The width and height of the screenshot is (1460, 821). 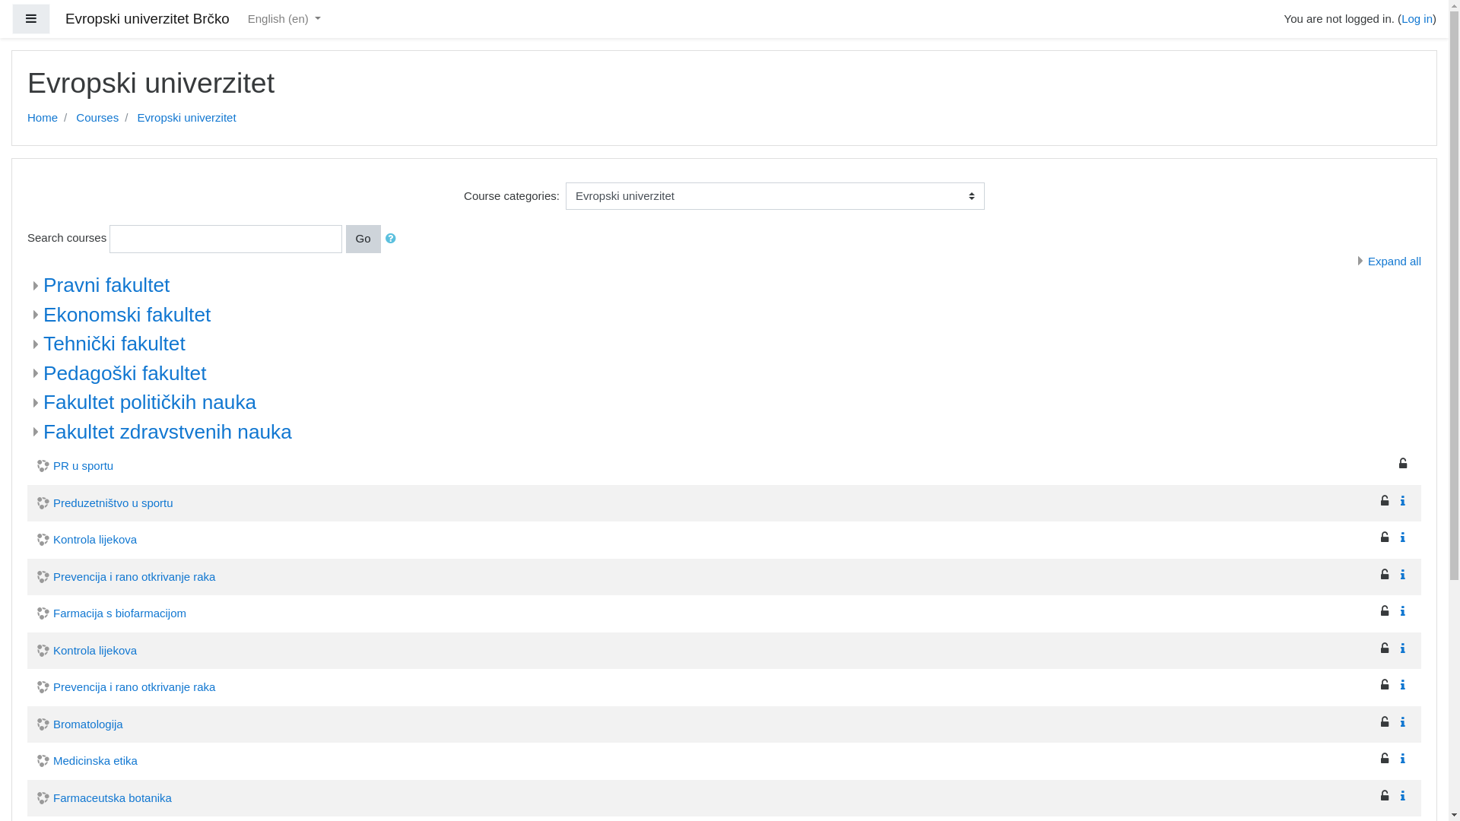 I want to click on Summary, so click(x=1406, y=648).